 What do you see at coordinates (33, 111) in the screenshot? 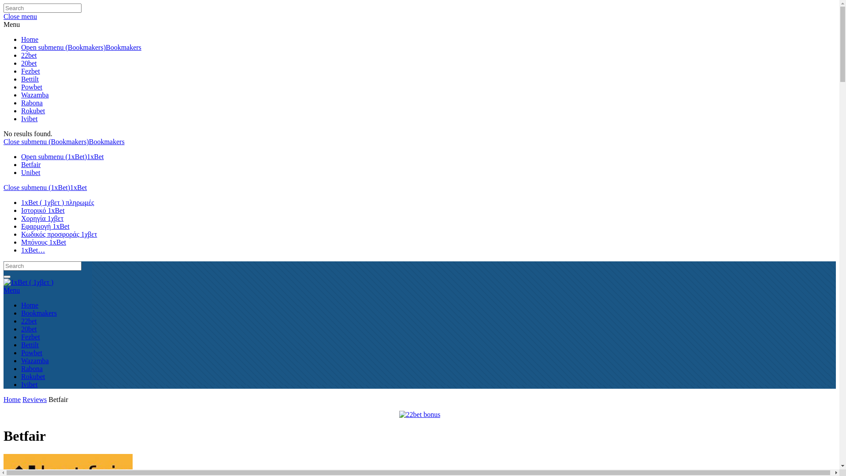
I see `Rokubet` at bounding box center [33, 111].